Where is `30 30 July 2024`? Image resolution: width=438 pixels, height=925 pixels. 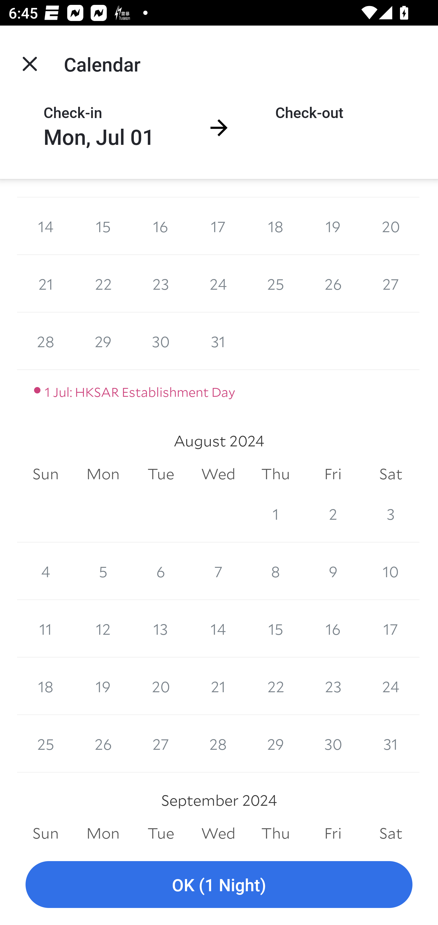
30 30 July 2024 is located at coordinates (161, 341).